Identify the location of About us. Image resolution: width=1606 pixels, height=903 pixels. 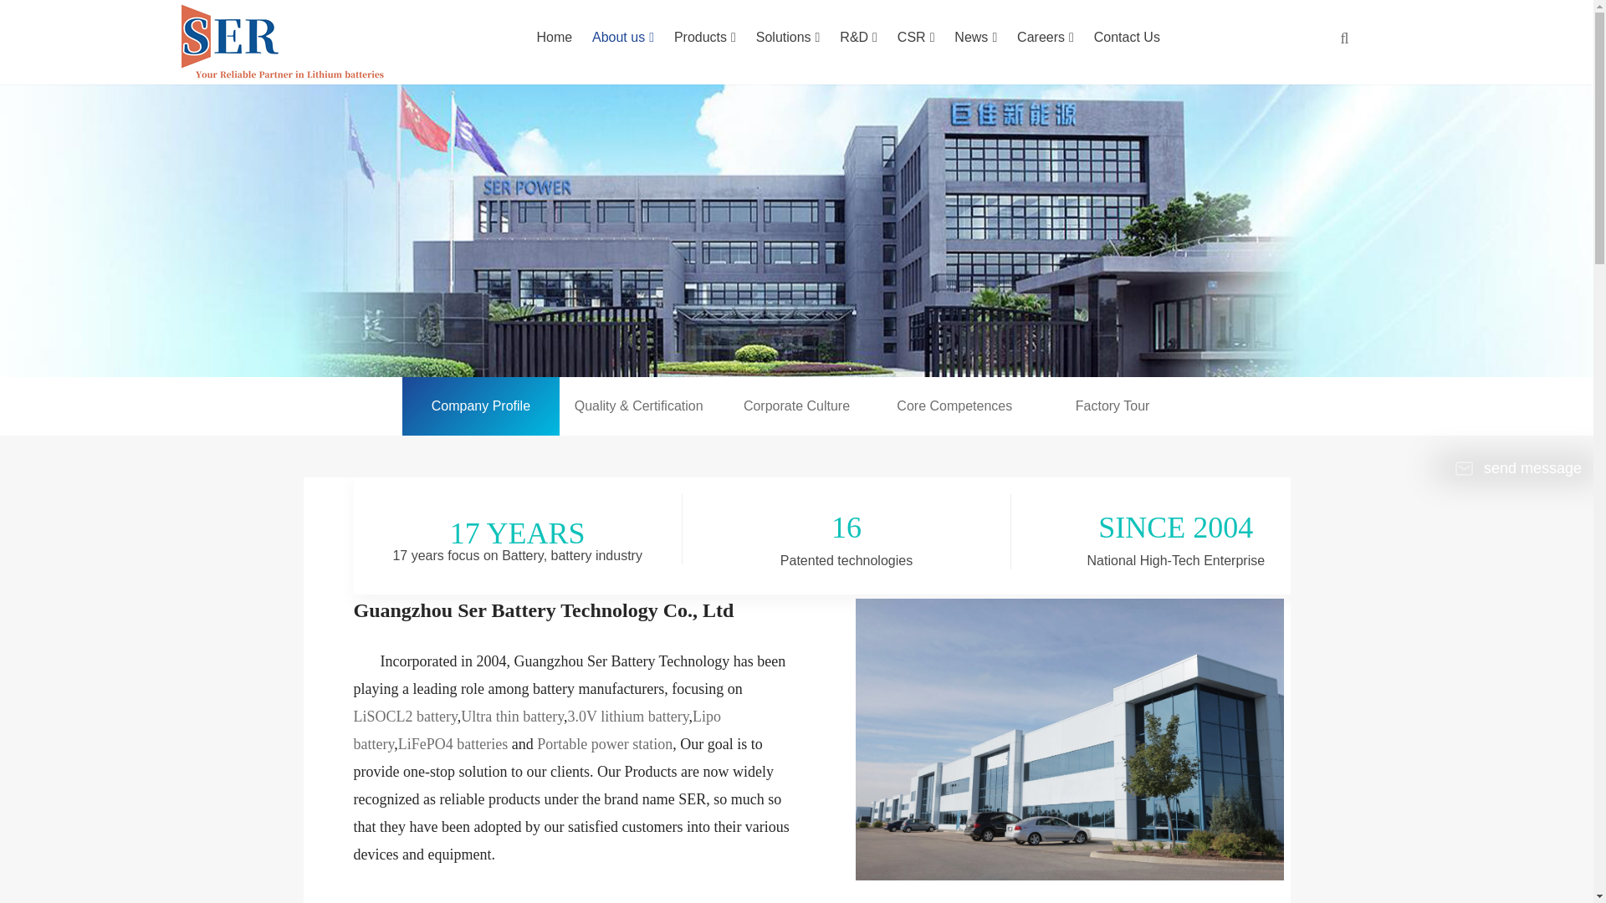
(622, 37).